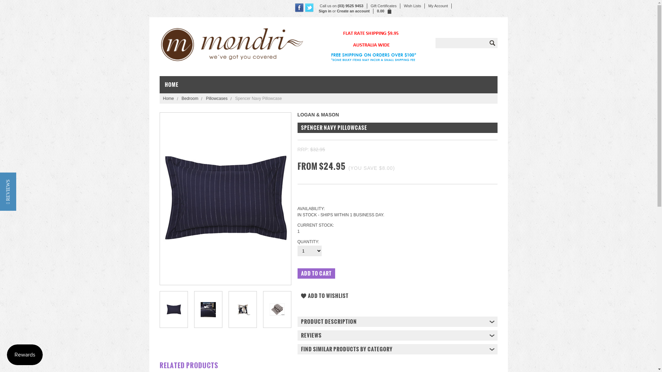 The width and height of the screenshot is (662, 372). I want to click on 0.00, so click(382, 11).